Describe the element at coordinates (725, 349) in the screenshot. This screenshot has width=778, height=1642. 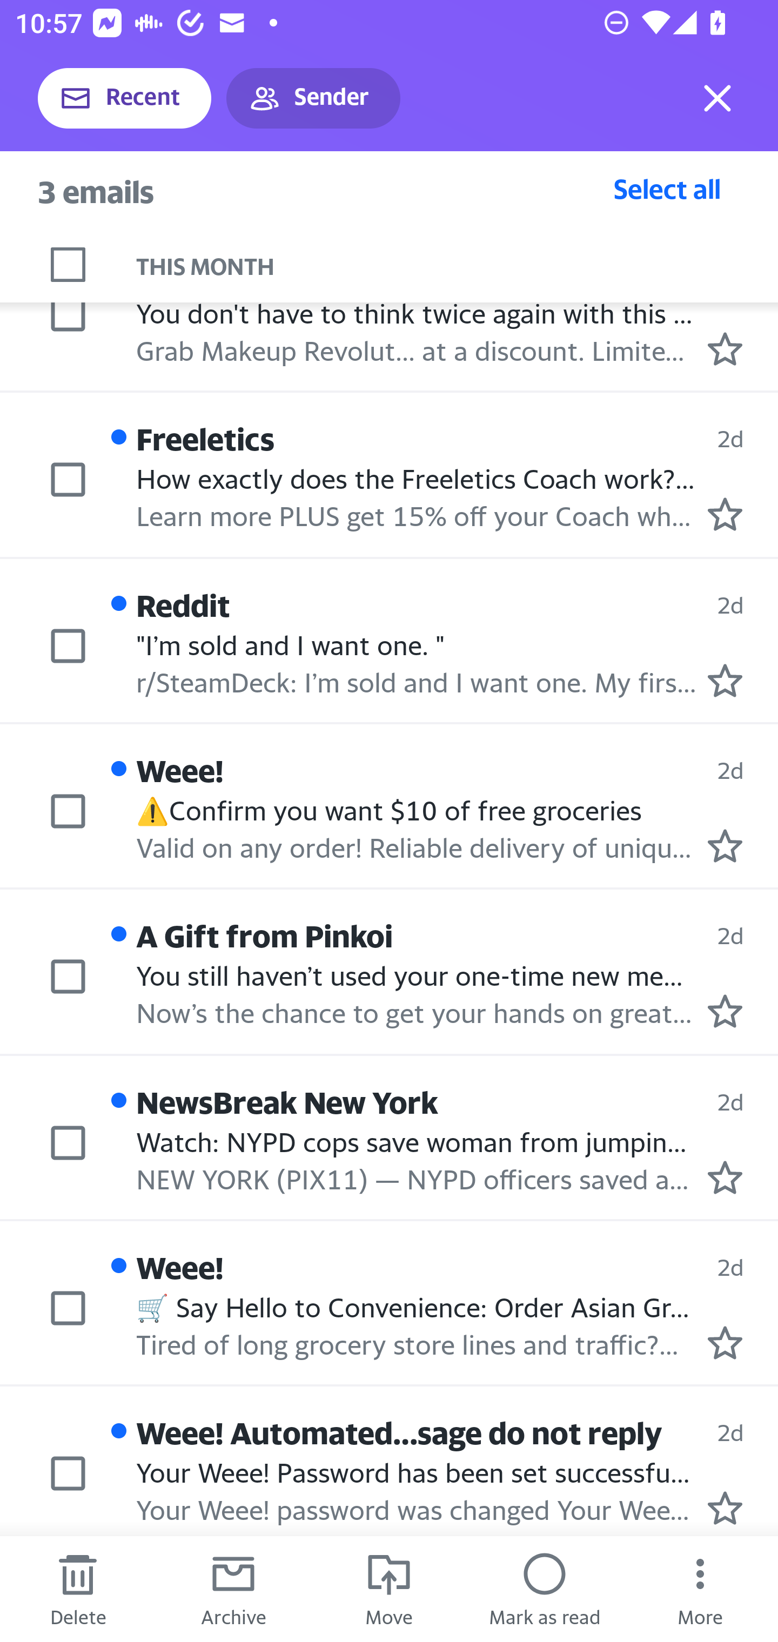
I see `Mark as starred.` at that location.